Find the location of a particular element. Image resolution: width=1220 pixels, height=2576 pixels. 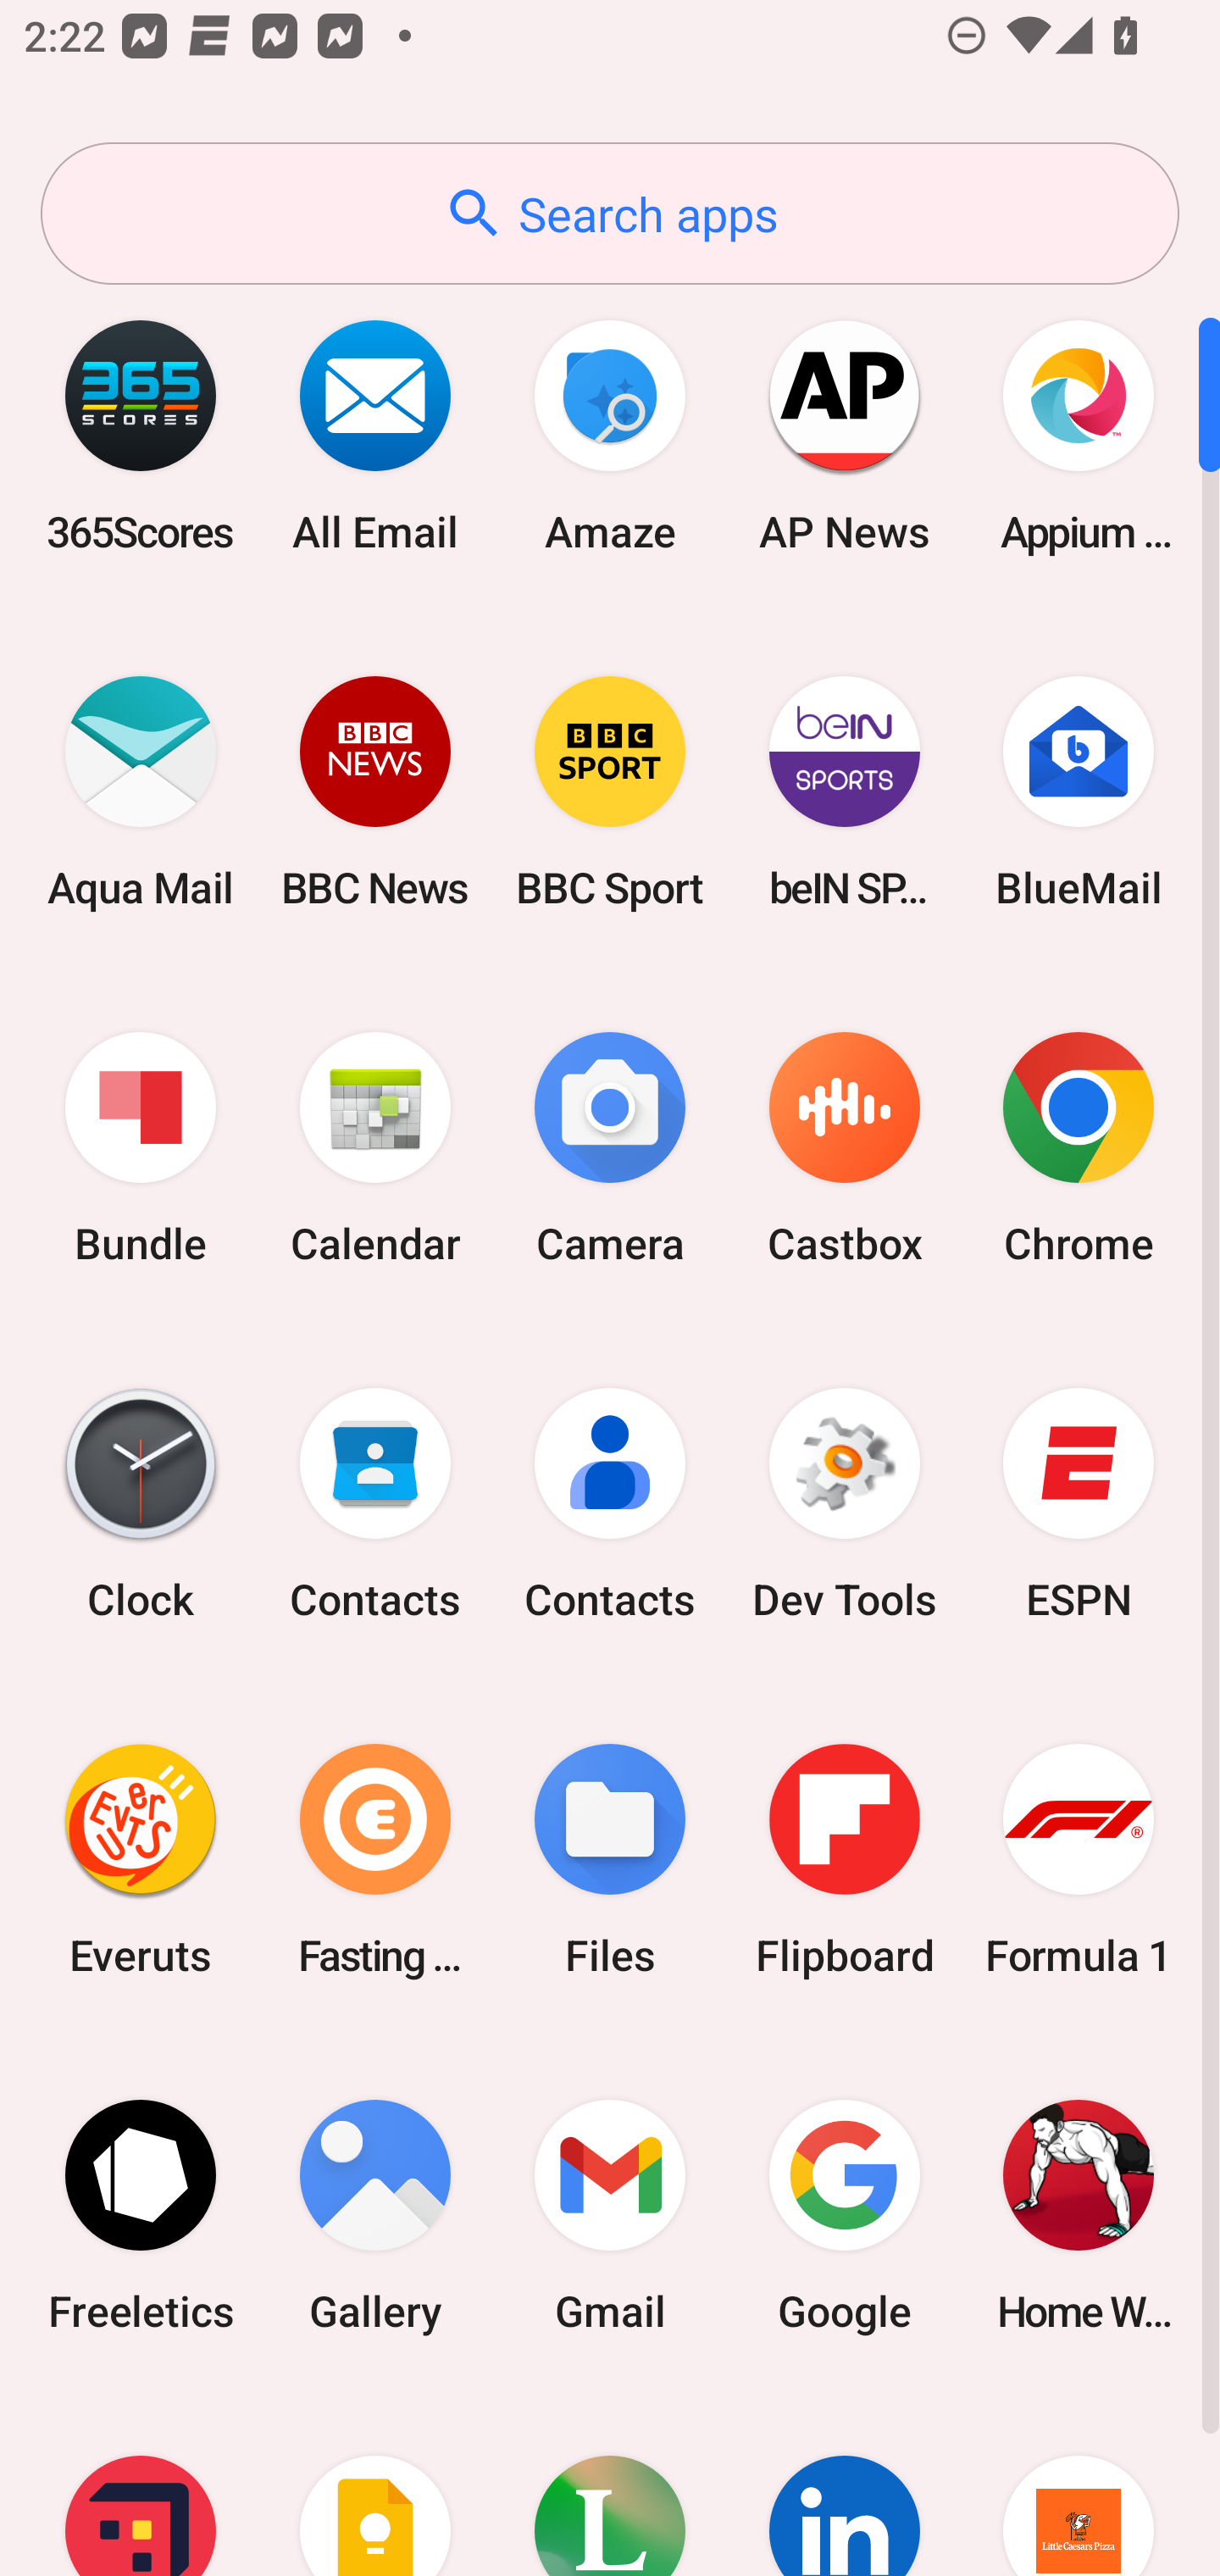

Flipboard is located at coordinates (844, 1859).